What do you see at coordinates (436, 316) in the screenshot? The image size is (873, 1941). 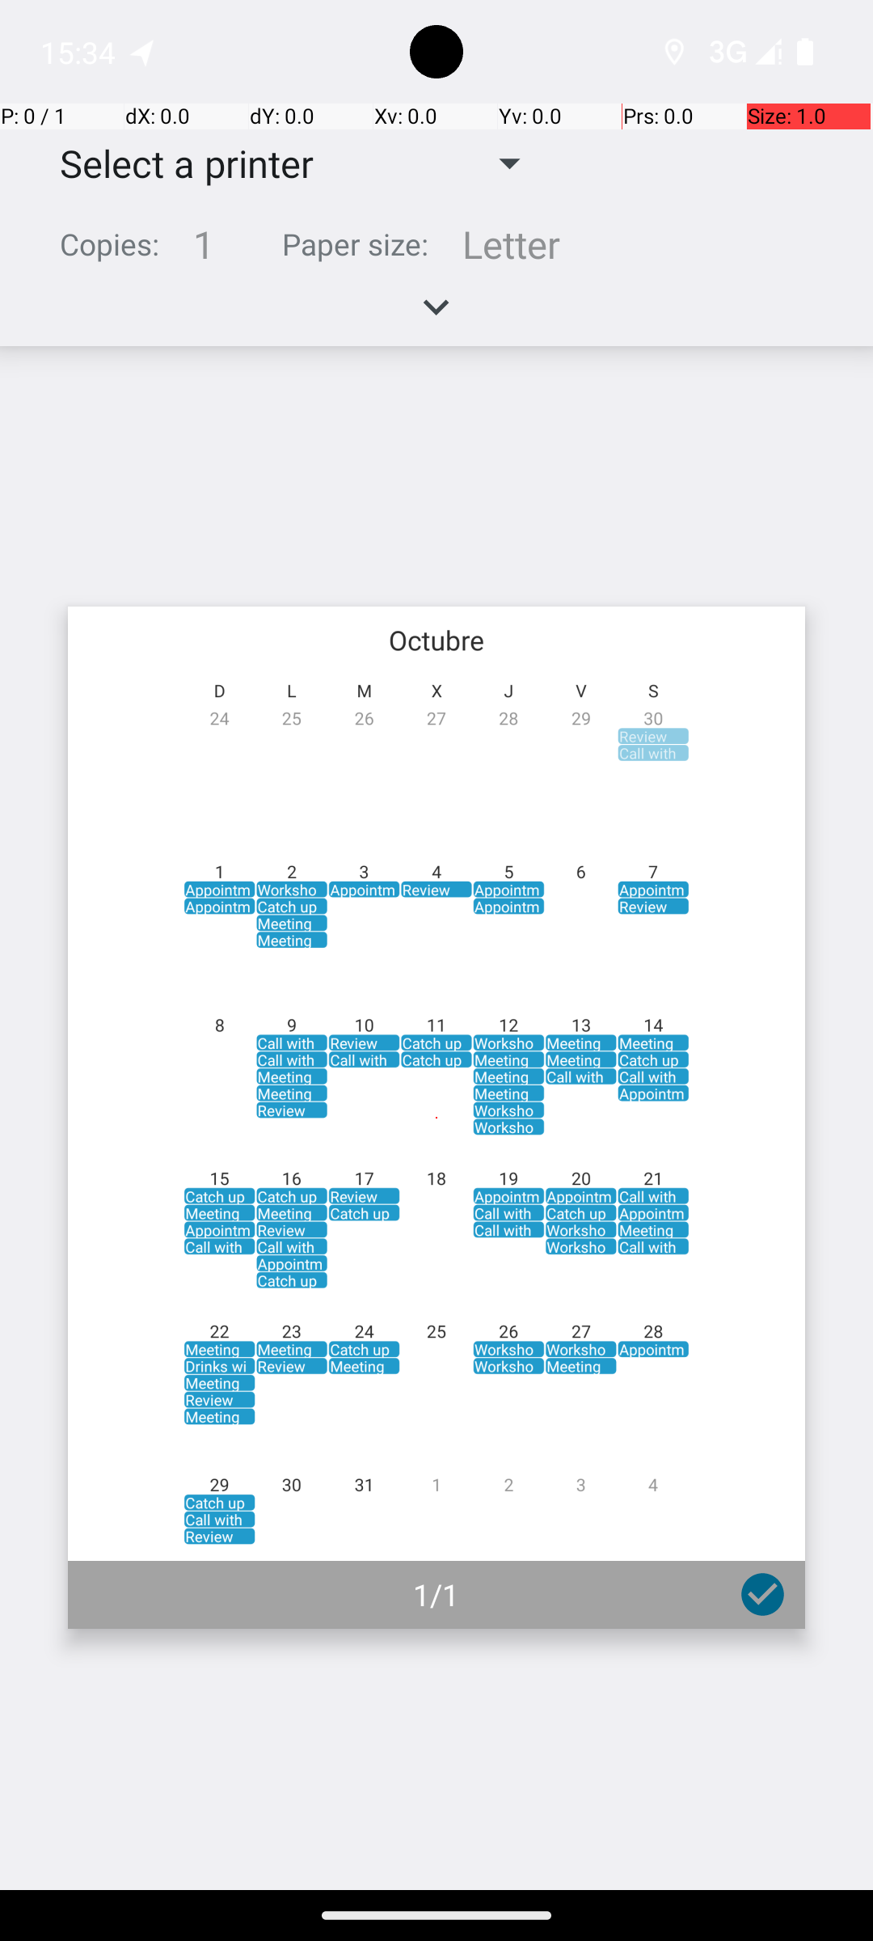 I see `Expand handle` at bounding box center [436, 316].